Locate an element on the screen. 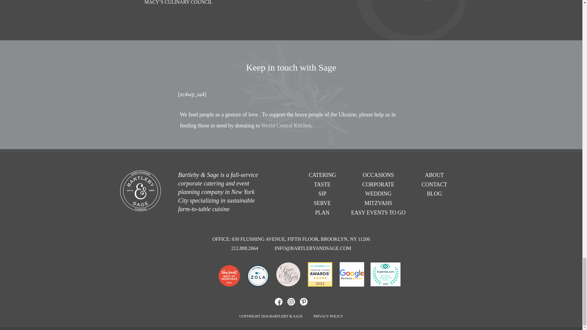  OCCASIONS is located at coordinates (378, 175).